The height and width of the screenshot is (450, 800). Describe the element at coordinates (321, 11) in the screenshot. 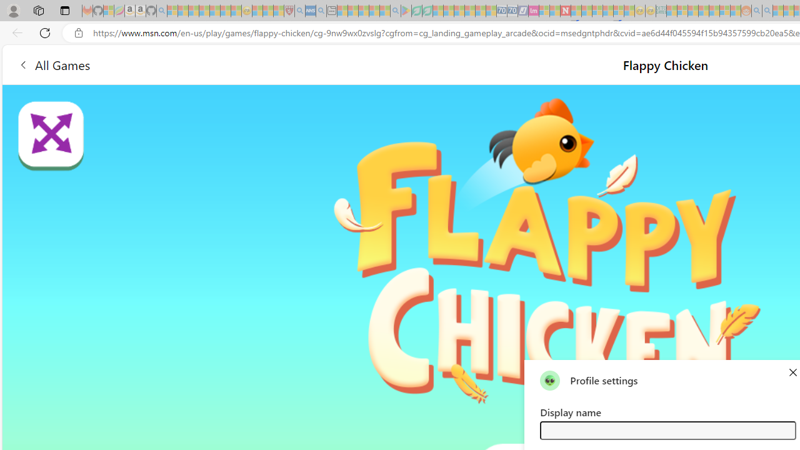

I see `utah sues federal government - Search - Sleeping` at that location.